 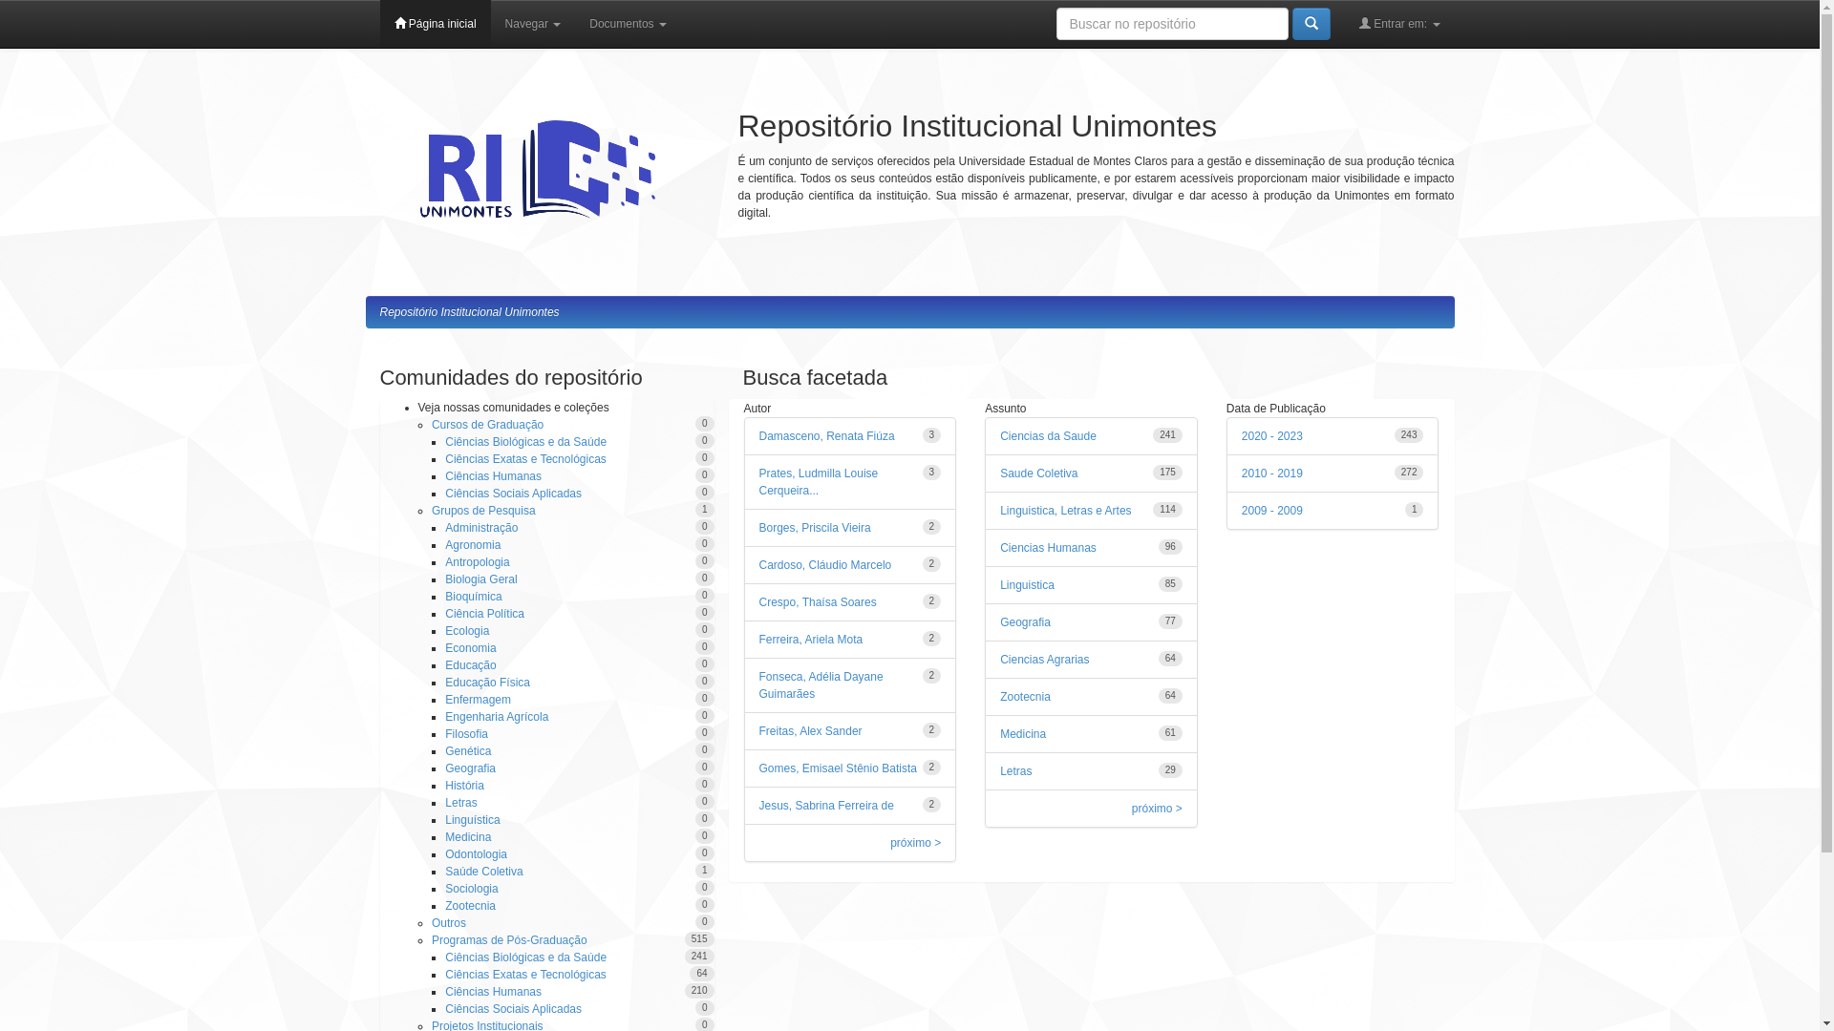 I want to click on Freitas, Alex Sander, so click(x=810, y=731).